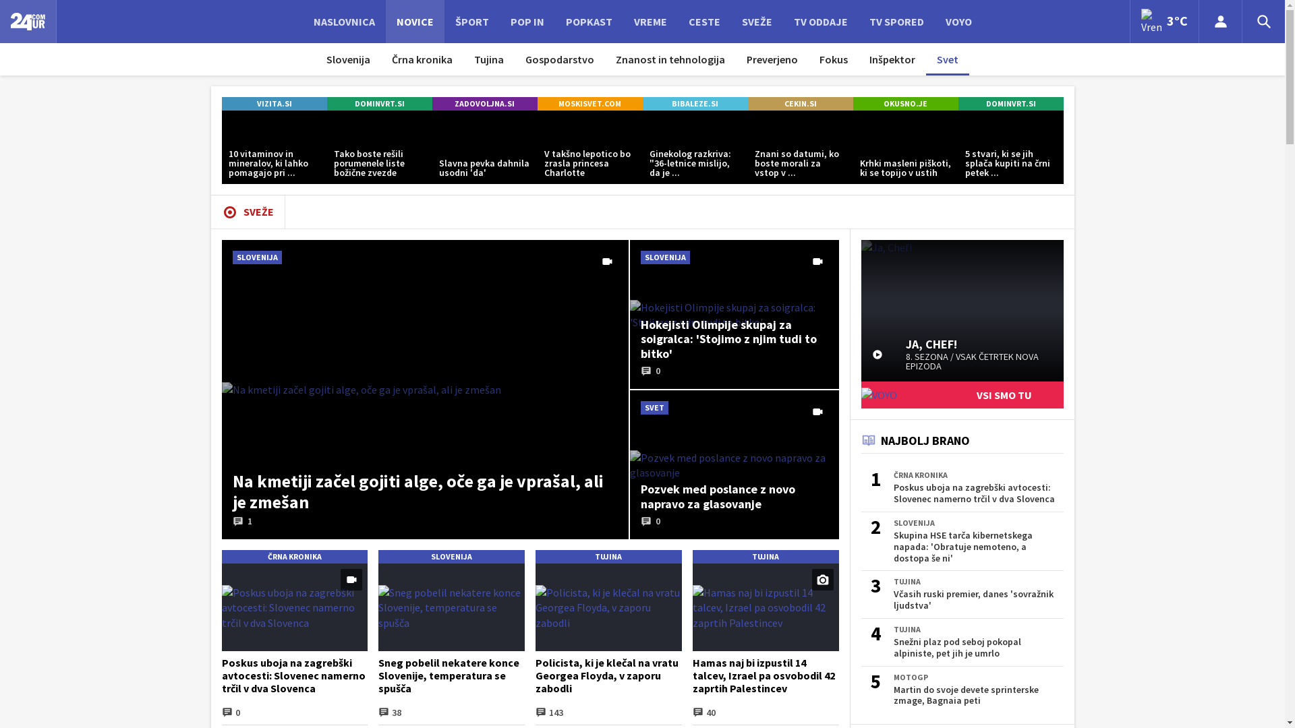 This screenshot has height=728, width=1295. What do you see at coordinates (560, 59) in the screenshot?
I see `Gospodarstvo` at bounding box center [560, 59].